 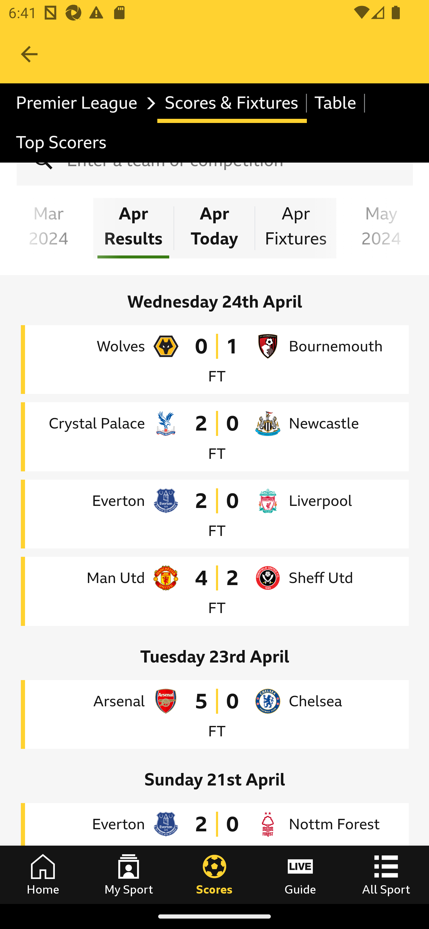 I want to click on Scores & Fixtures, so click(x=232, y=103).